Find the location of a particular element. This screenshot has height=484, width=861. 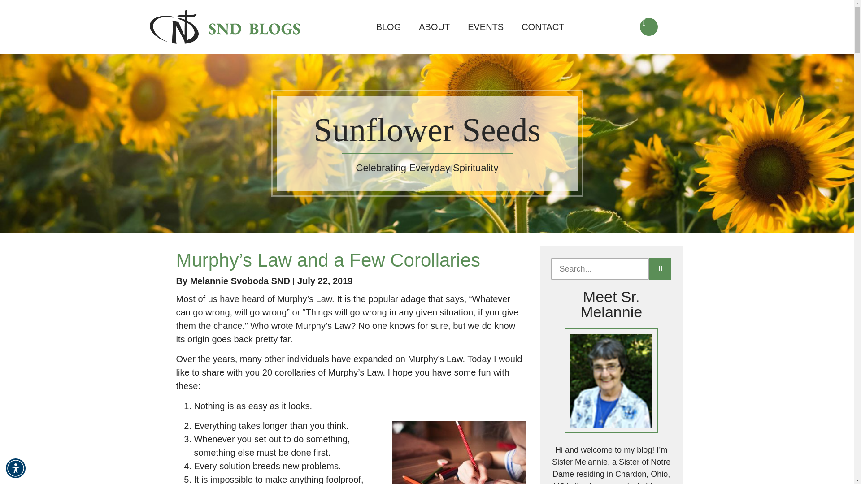

Accessibility Menu is located at coordinates (16, 468).